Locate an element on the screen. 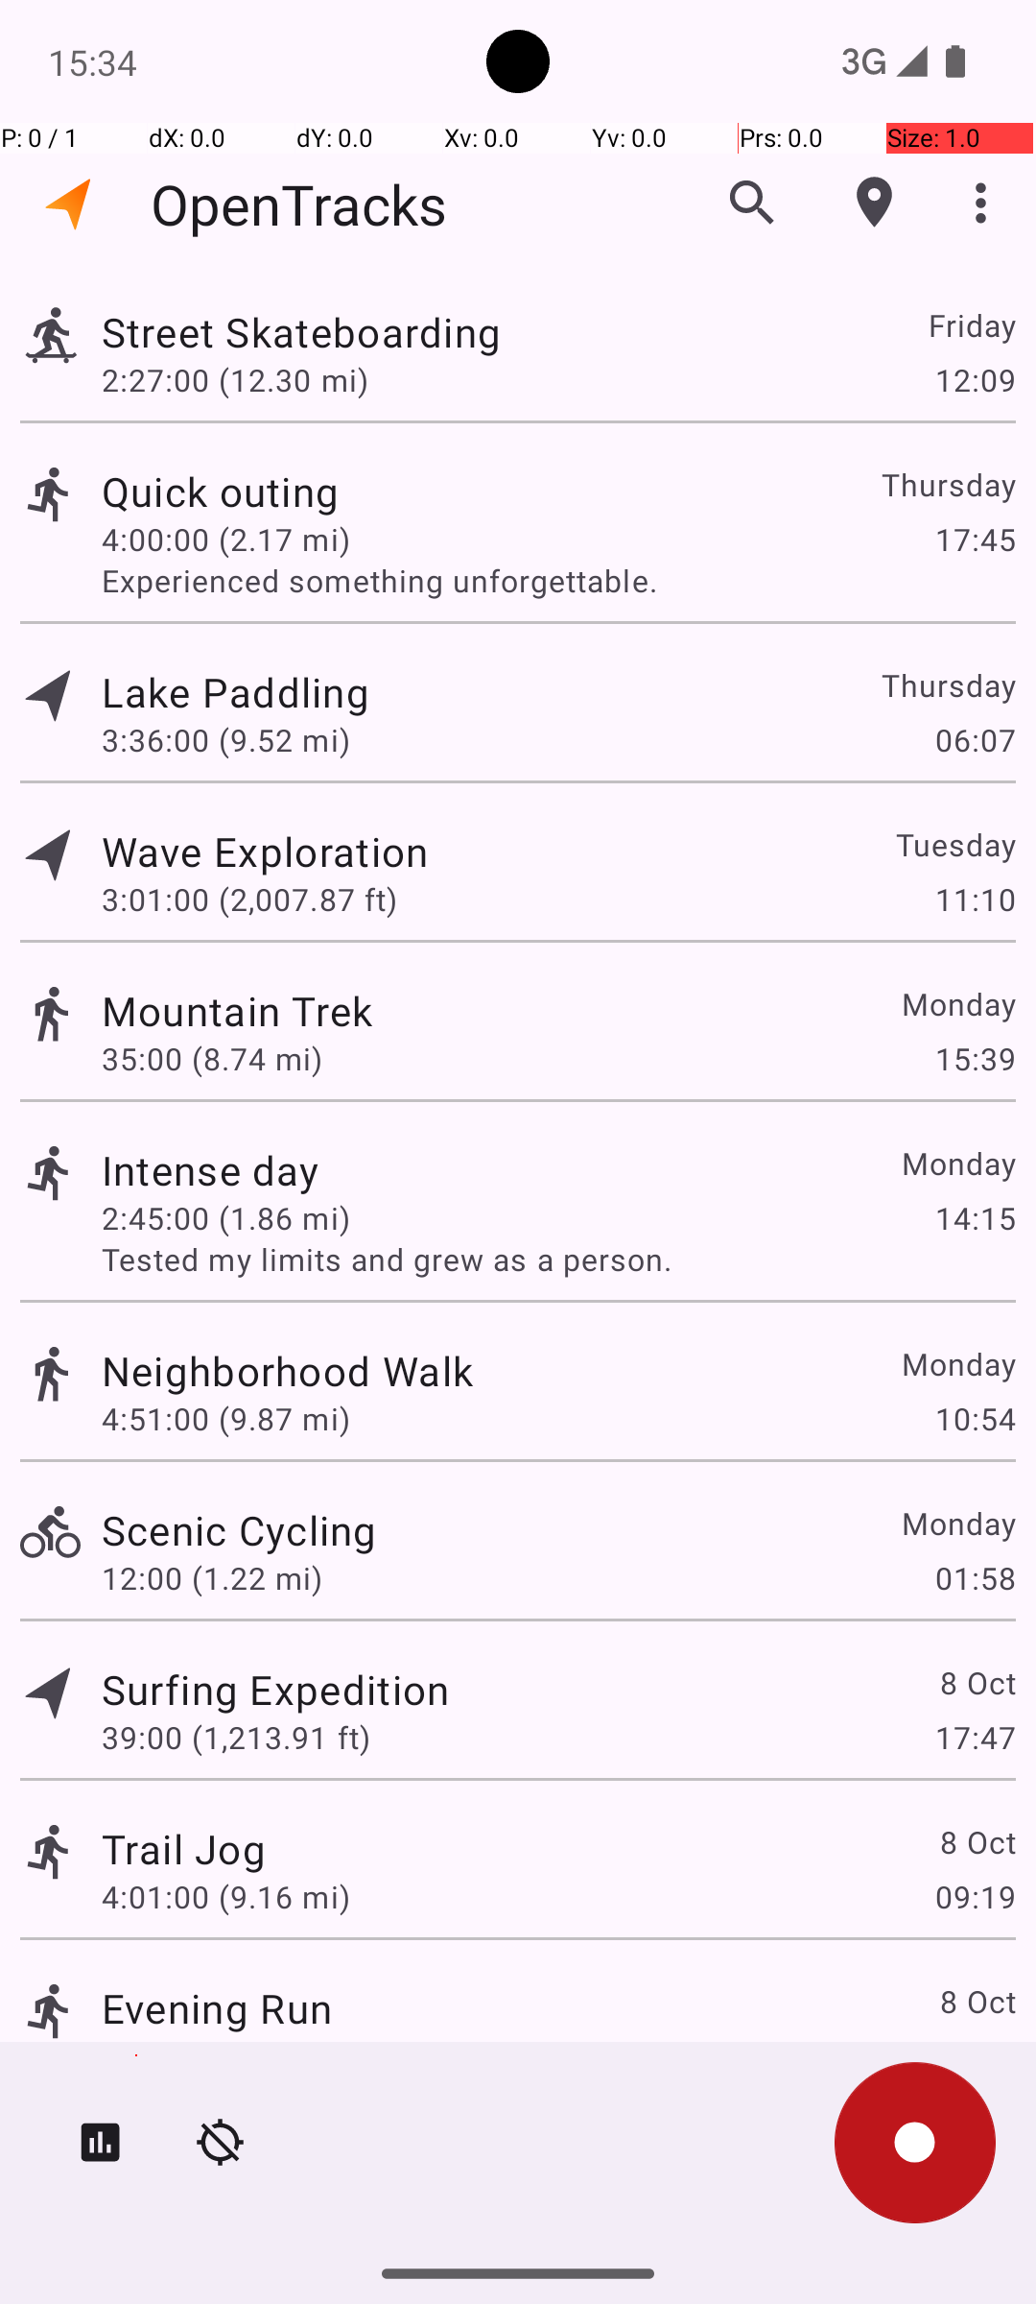  10:54 is located at coordinates (975, 1419).